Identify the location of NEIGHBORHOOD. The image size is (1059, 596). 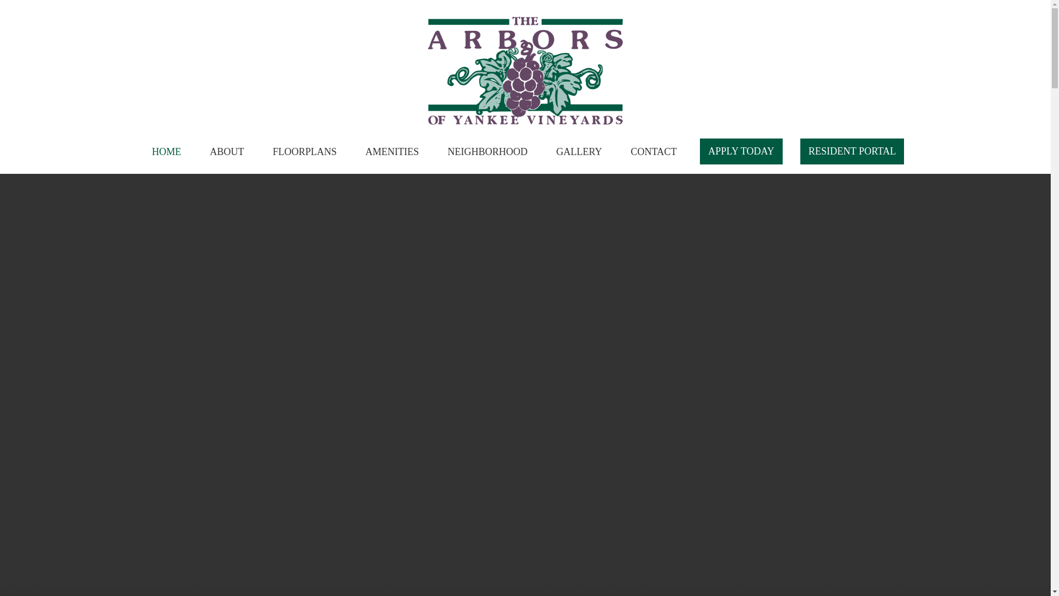
(488, 151).